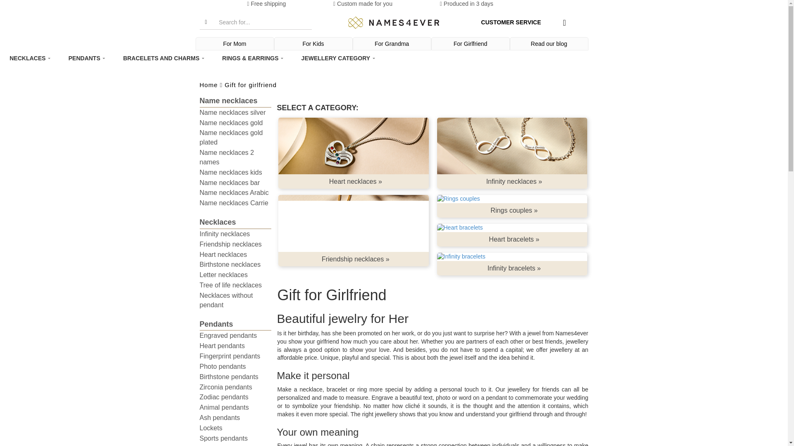 The image size is (794, 446). I want to click on Rings couples, so click(512, 199).